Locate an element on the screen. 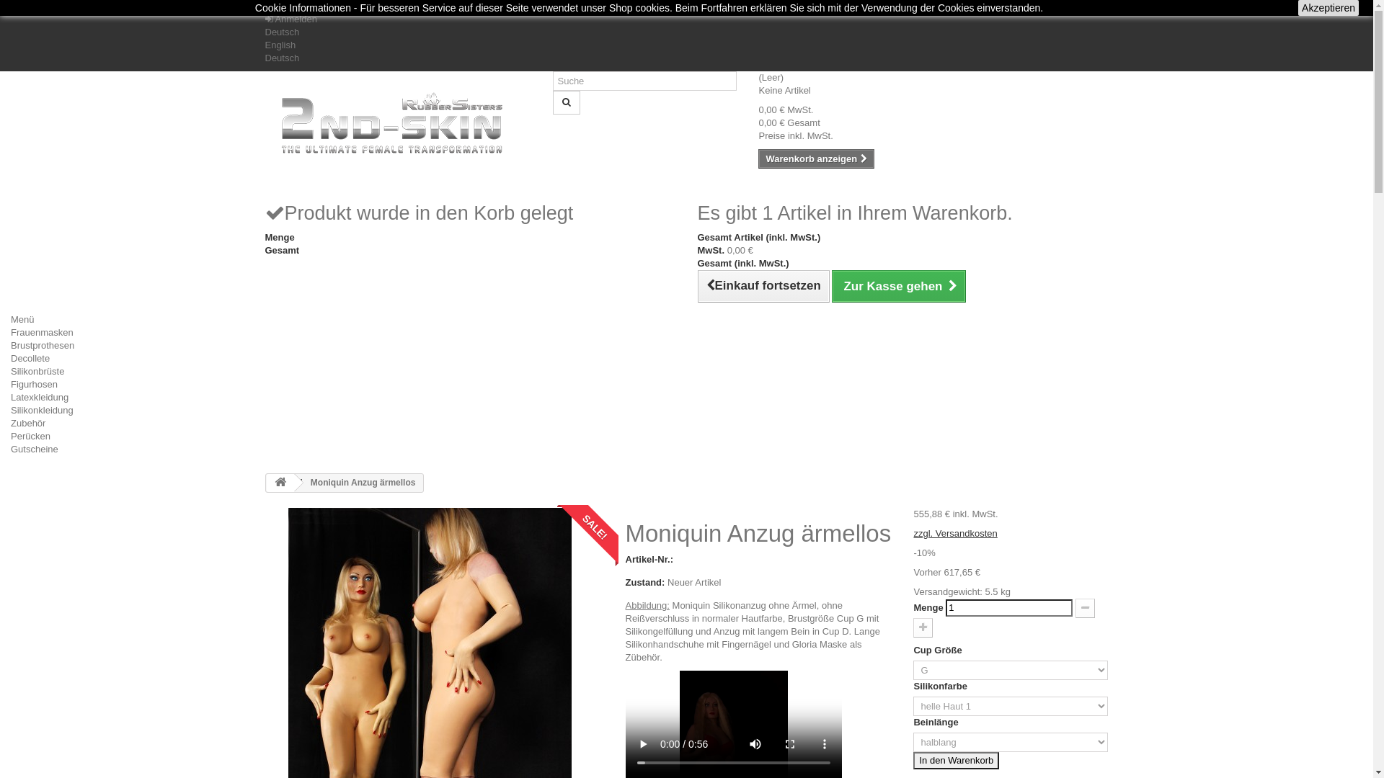 The height and width of the screenshot is (778, 1384). Silikonkleidung is located at coordinates (42, 411).